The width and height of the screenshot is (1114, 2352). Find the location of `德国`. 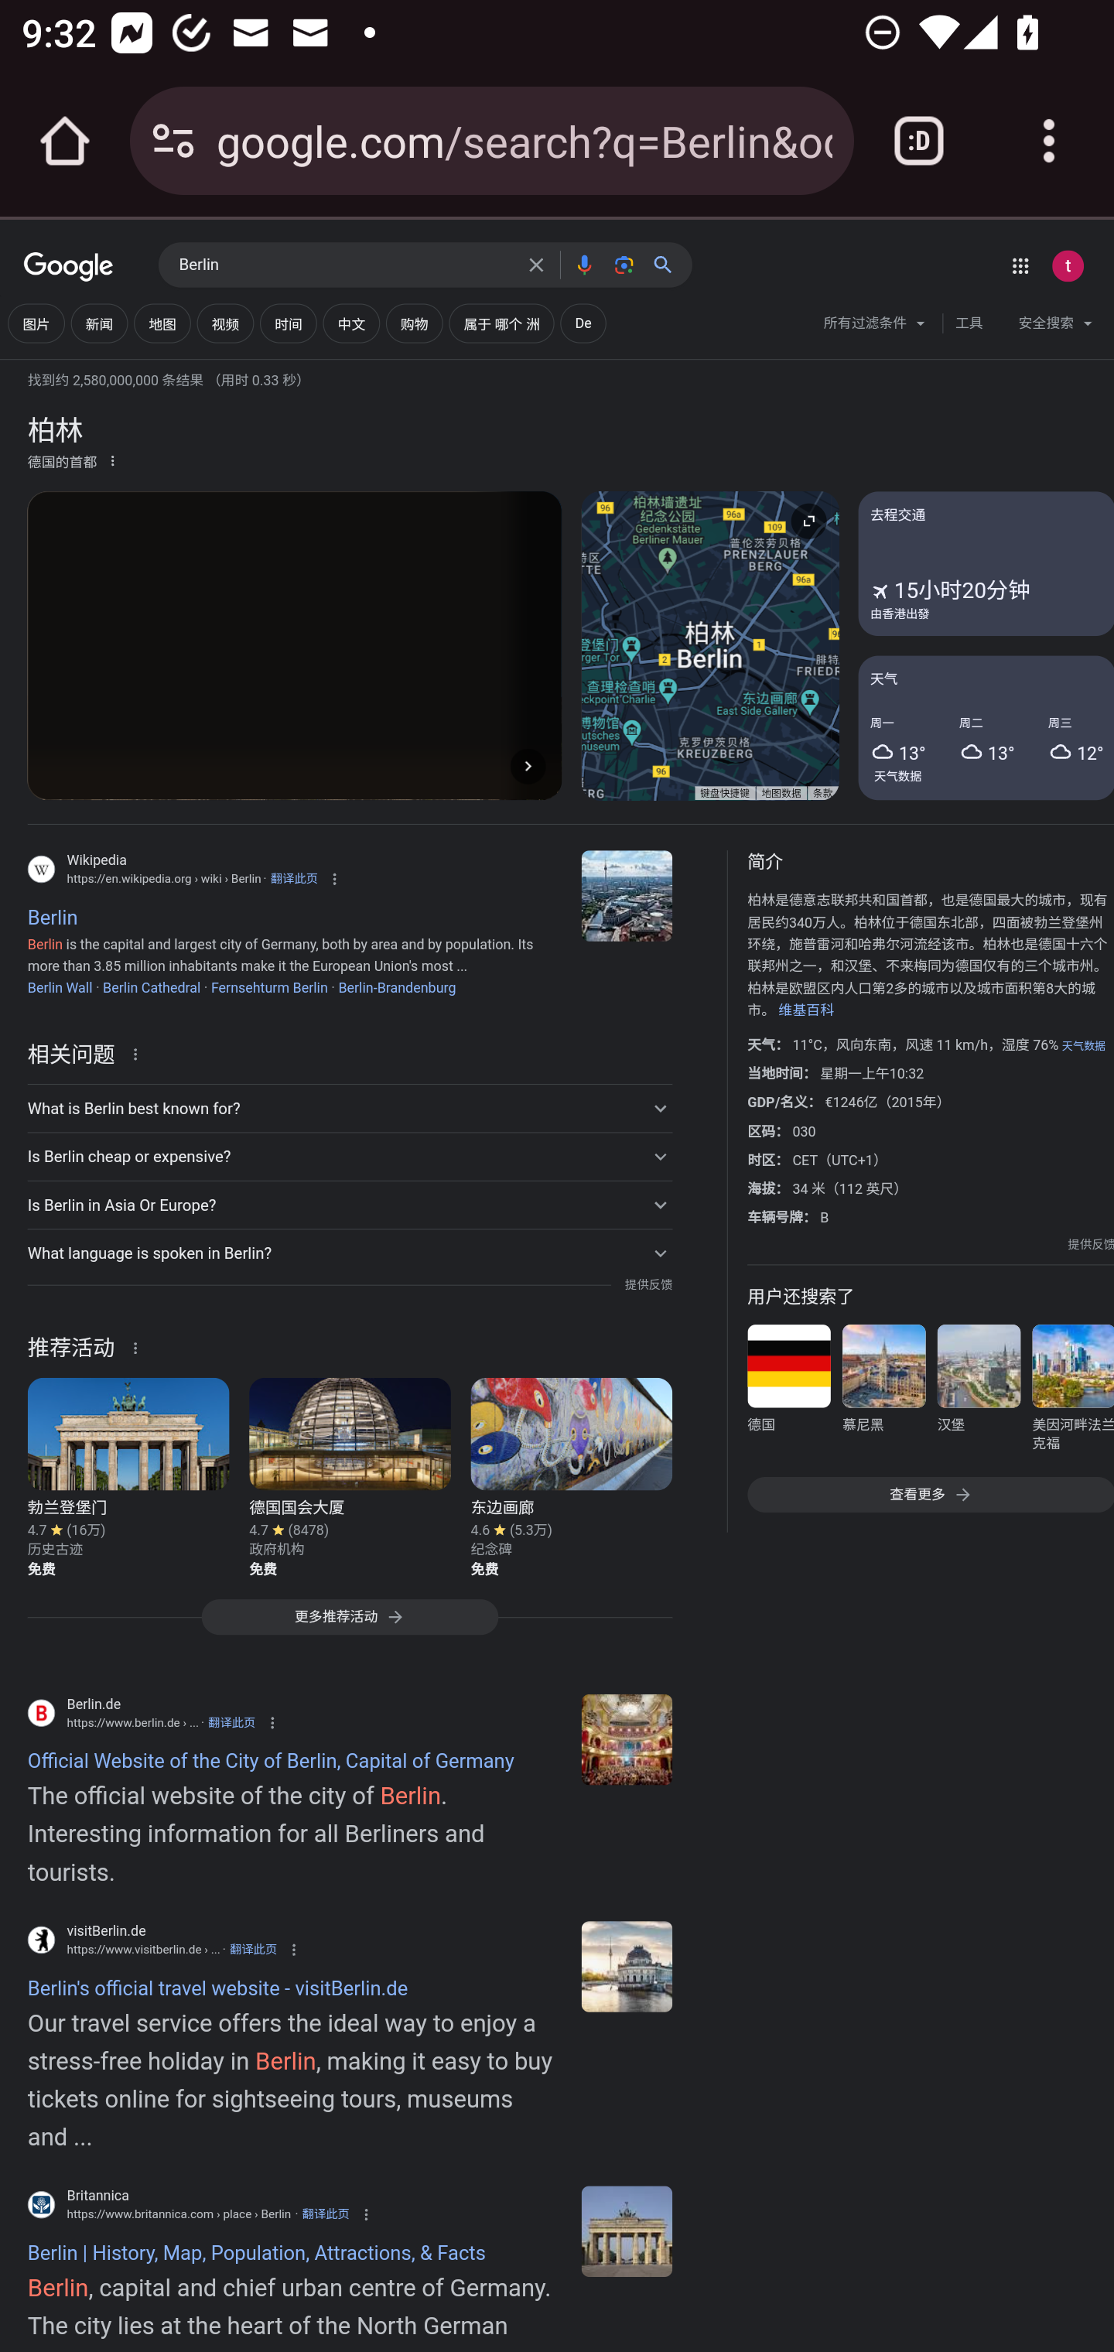

德国 is located at coordinates (789, 1392).